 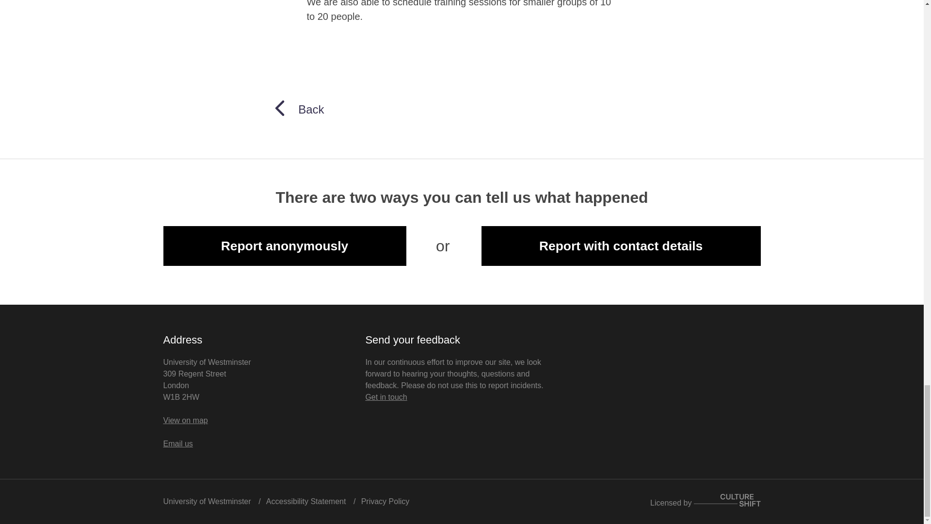 What do you see at coordinates (385, 501) in the screenshot?
I see `Privacy Policy` at bounding box center [385, 501].